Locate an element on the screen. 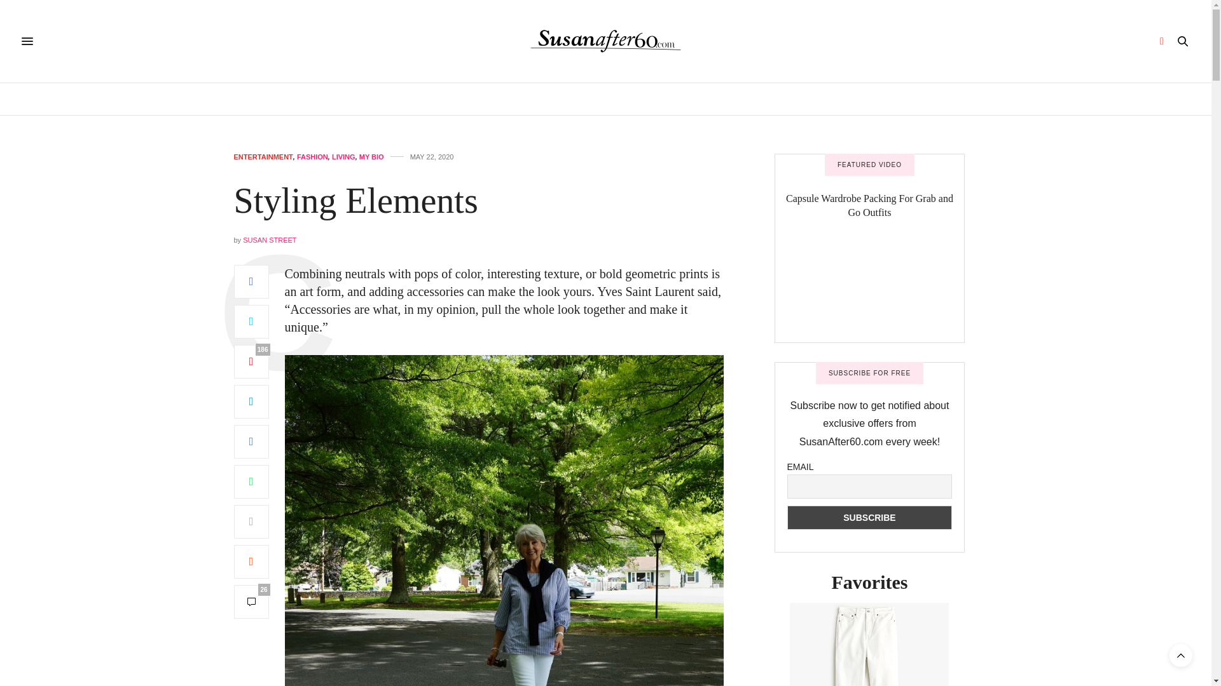  CONTACT is located at coordinates (853, 99).